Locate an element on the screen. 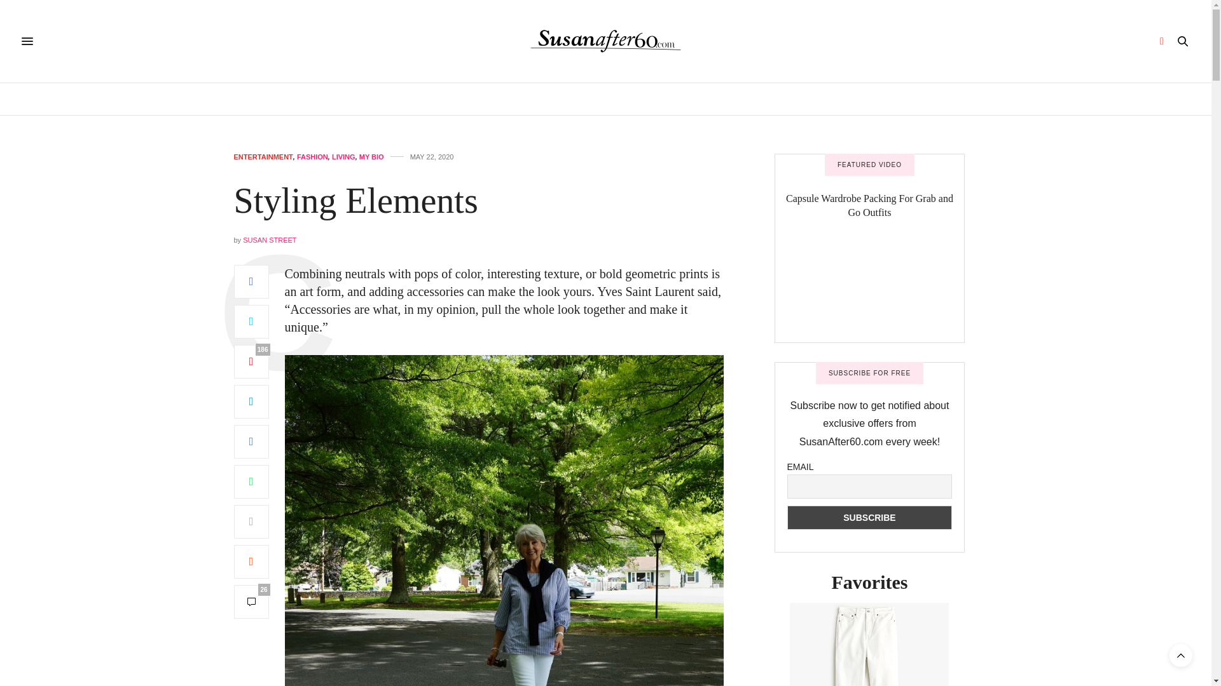  CONTACT is located at coordinates (853, 99).